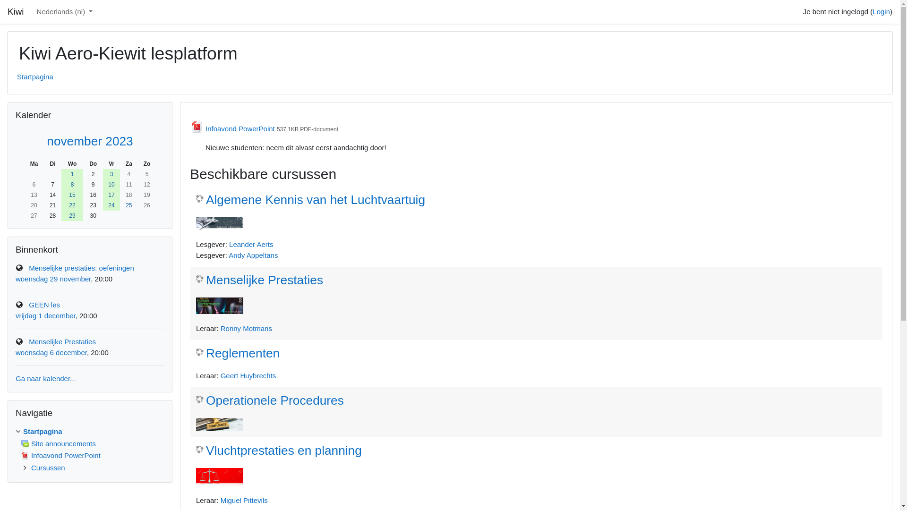 This screenshot has width=907, height=510. What do you see at coordinates (90, 141) in the screenshot?
I see `november 2023` at bounding box center [90, 141].